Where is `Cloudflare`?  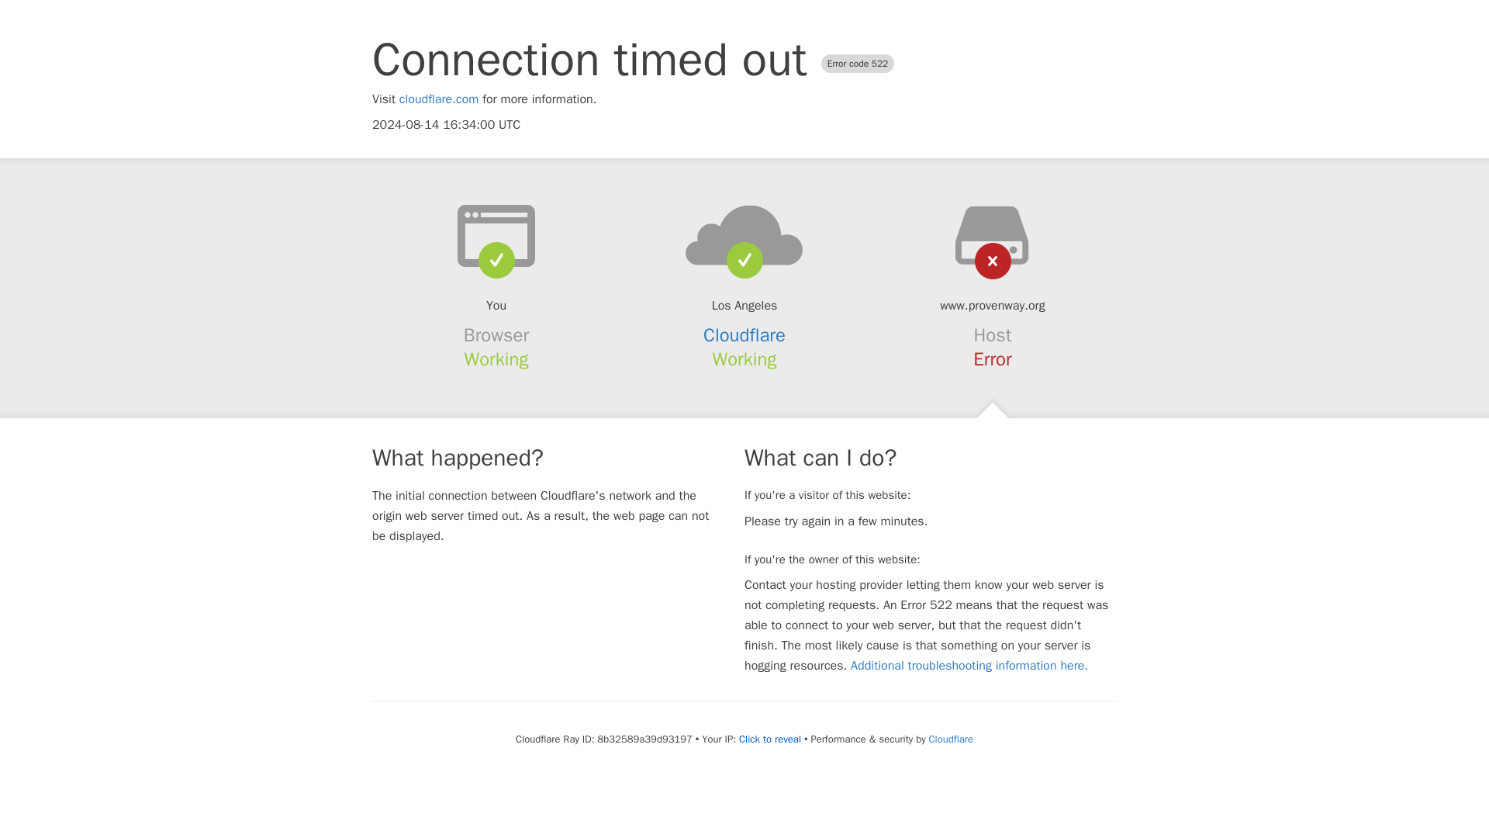 Cloudflare is located at coordinates (744, 335).